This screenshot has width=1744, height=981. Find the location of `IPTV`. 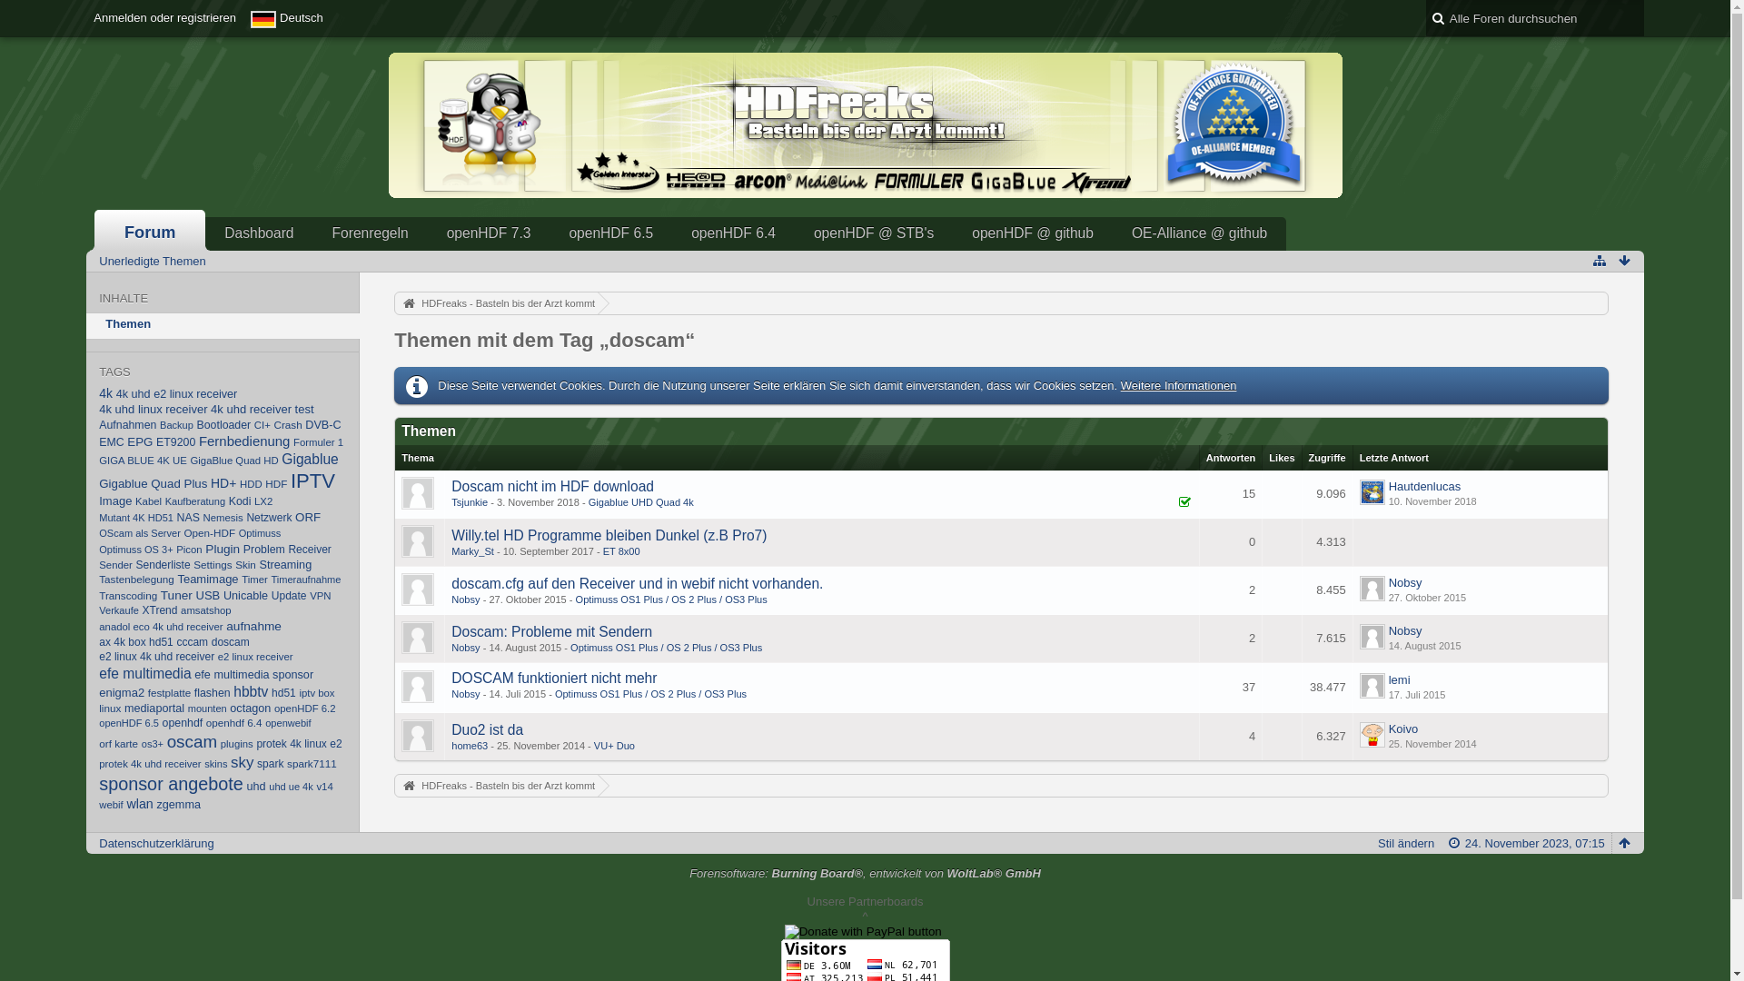

IPTV is located at coordinates (312, 481).